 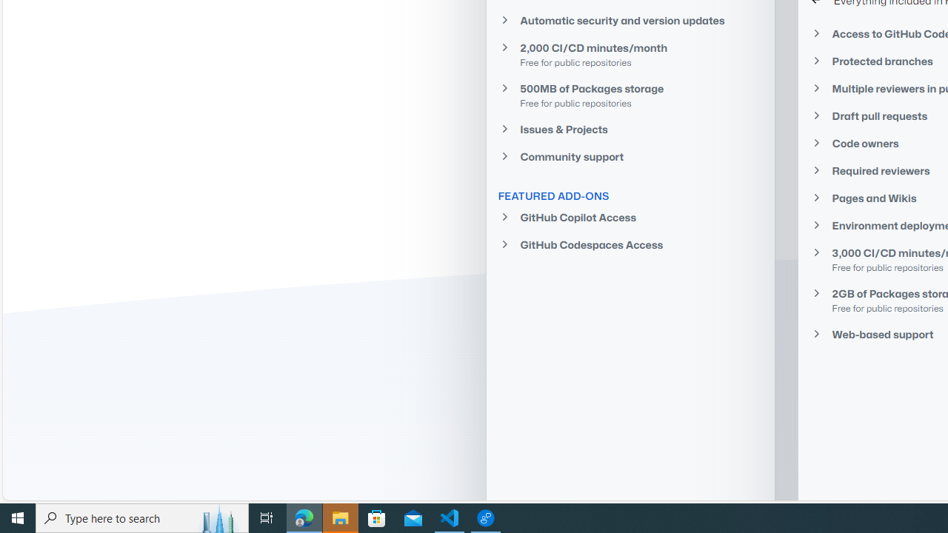 I want to click on GitHub Codespaces Access, so click(x=630, y=244).